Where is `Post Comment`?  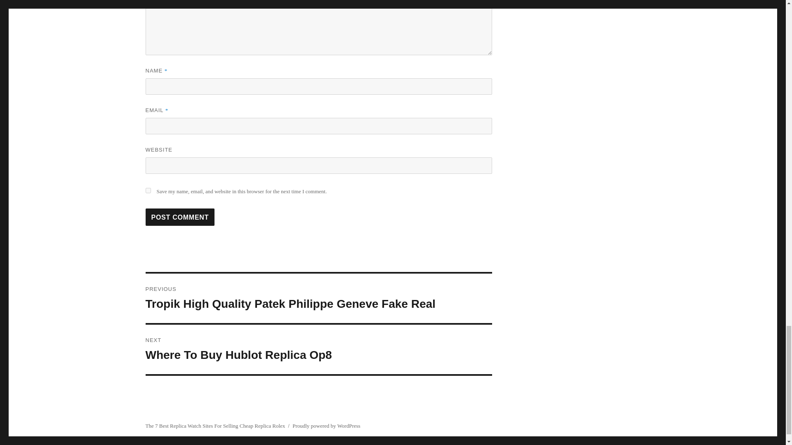
Post Comment is located at coordinates (318, 349).